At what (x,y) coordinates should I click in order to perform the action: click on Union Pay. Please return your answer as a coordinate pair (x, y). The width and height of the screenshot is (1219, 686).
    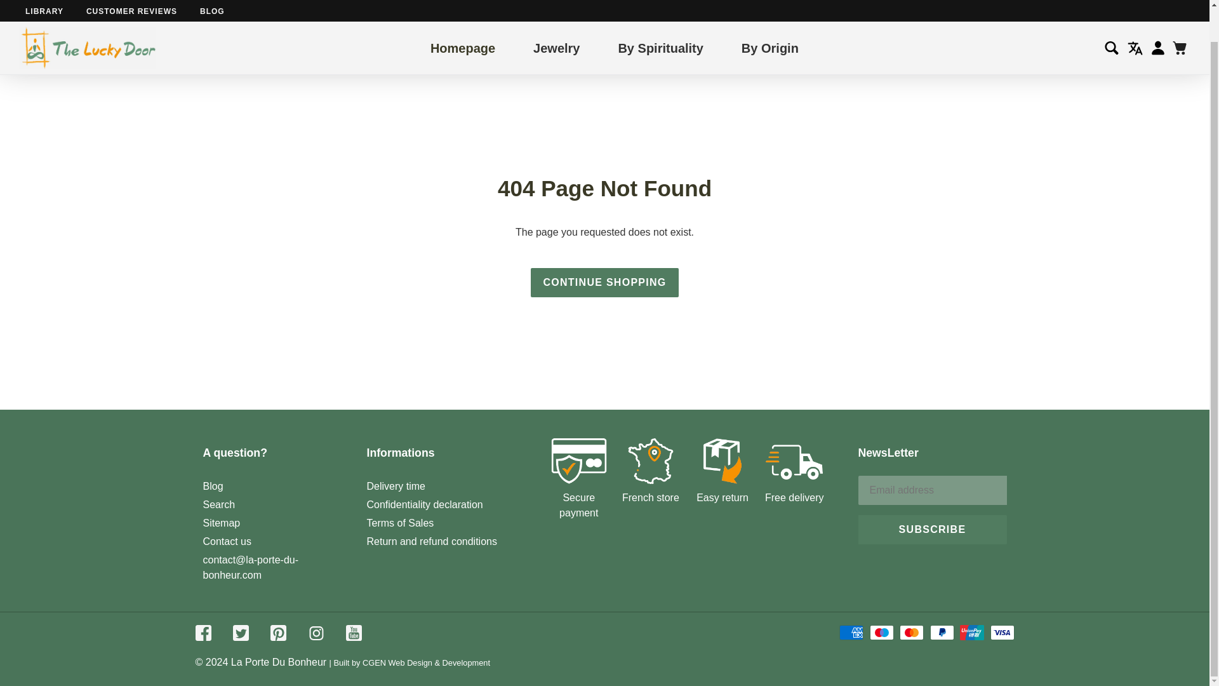
    Looking at the image, I should click on (971, 632).